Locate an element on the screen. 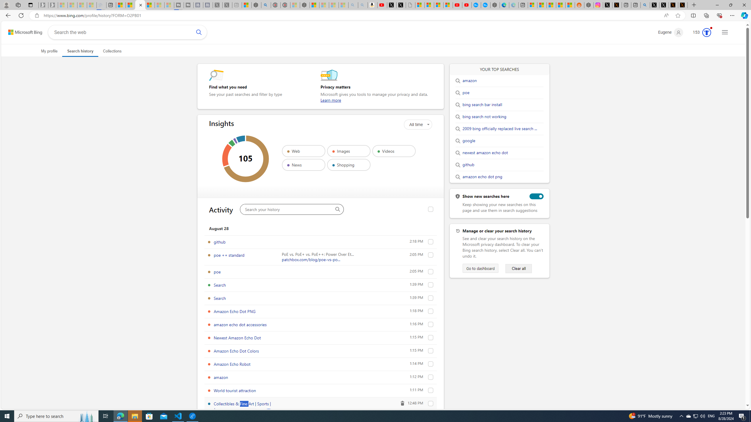 The image size is (751, 422). Microsoft Start - Sleeping is located at coordinates (160, 5).